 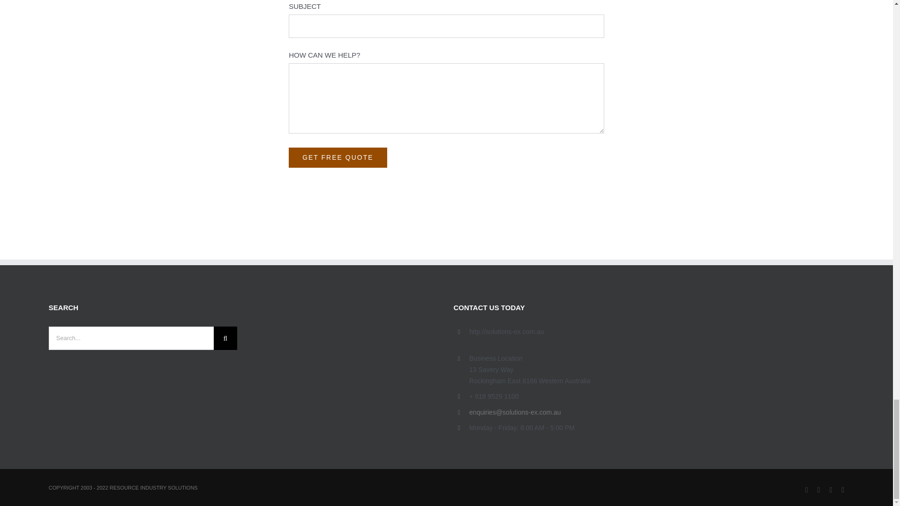 What do you see at coordinates (337, 183) in the screenshot?
I see `GET FREE QUOTE` at bounding box center [337, 183].